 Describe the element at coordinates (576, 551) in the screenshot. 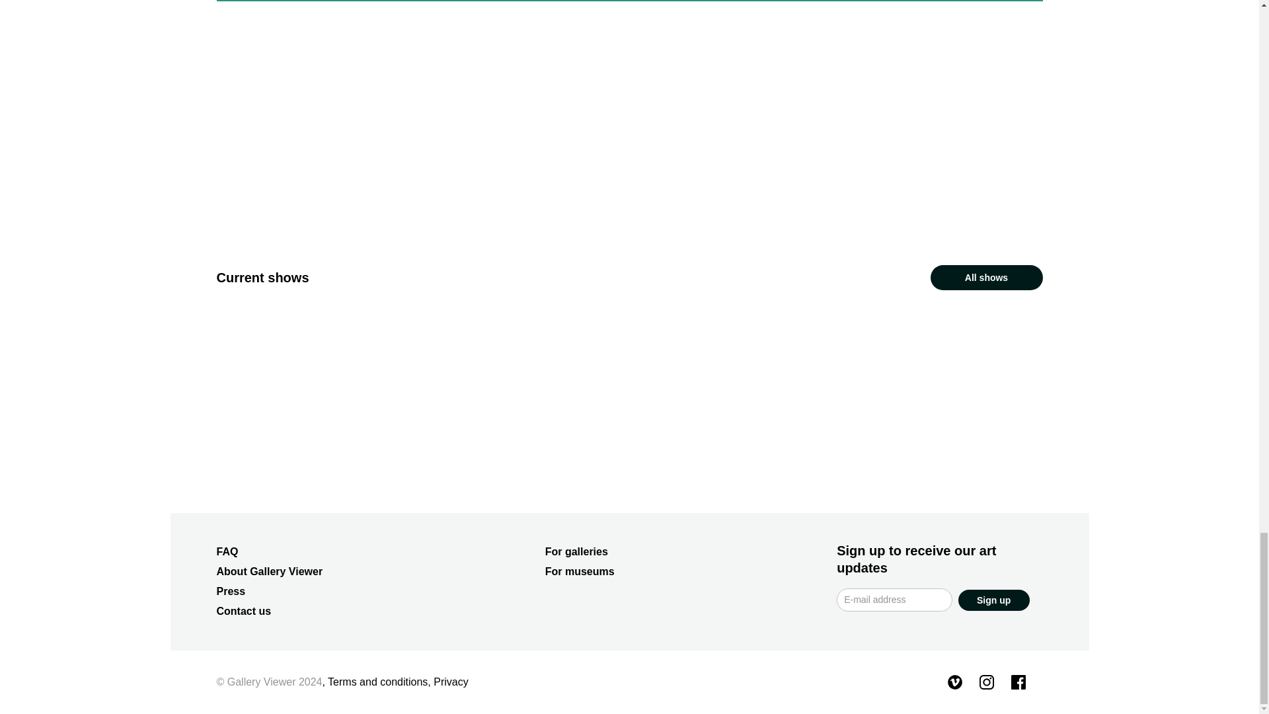

I see `For galleries` at that location.